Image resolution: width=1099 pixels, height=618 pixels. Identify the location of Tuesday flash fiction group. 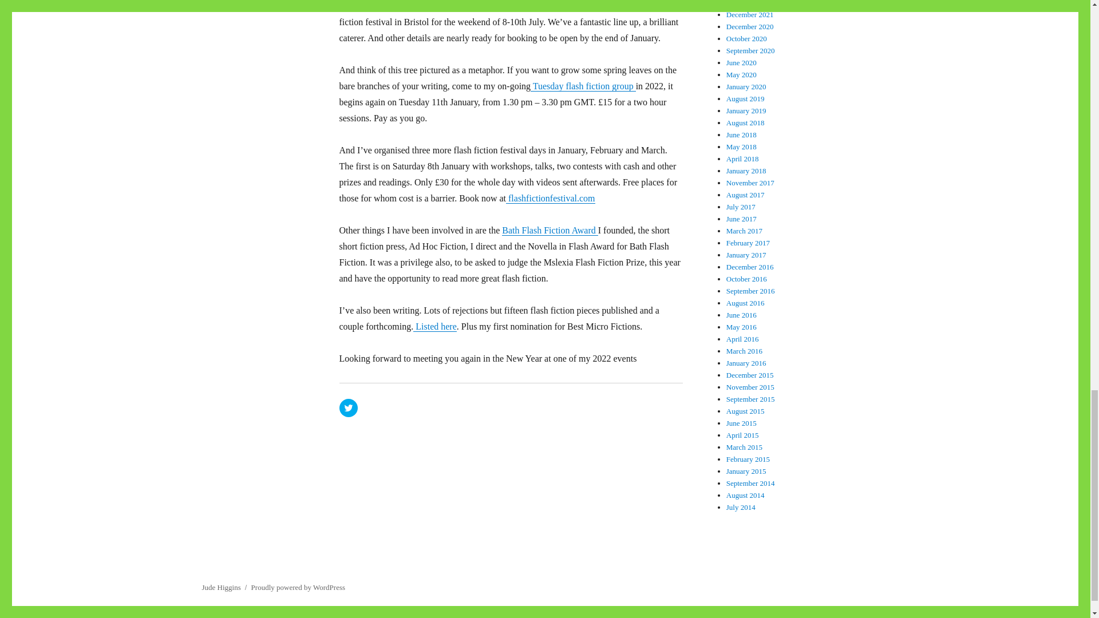
(583, 86).